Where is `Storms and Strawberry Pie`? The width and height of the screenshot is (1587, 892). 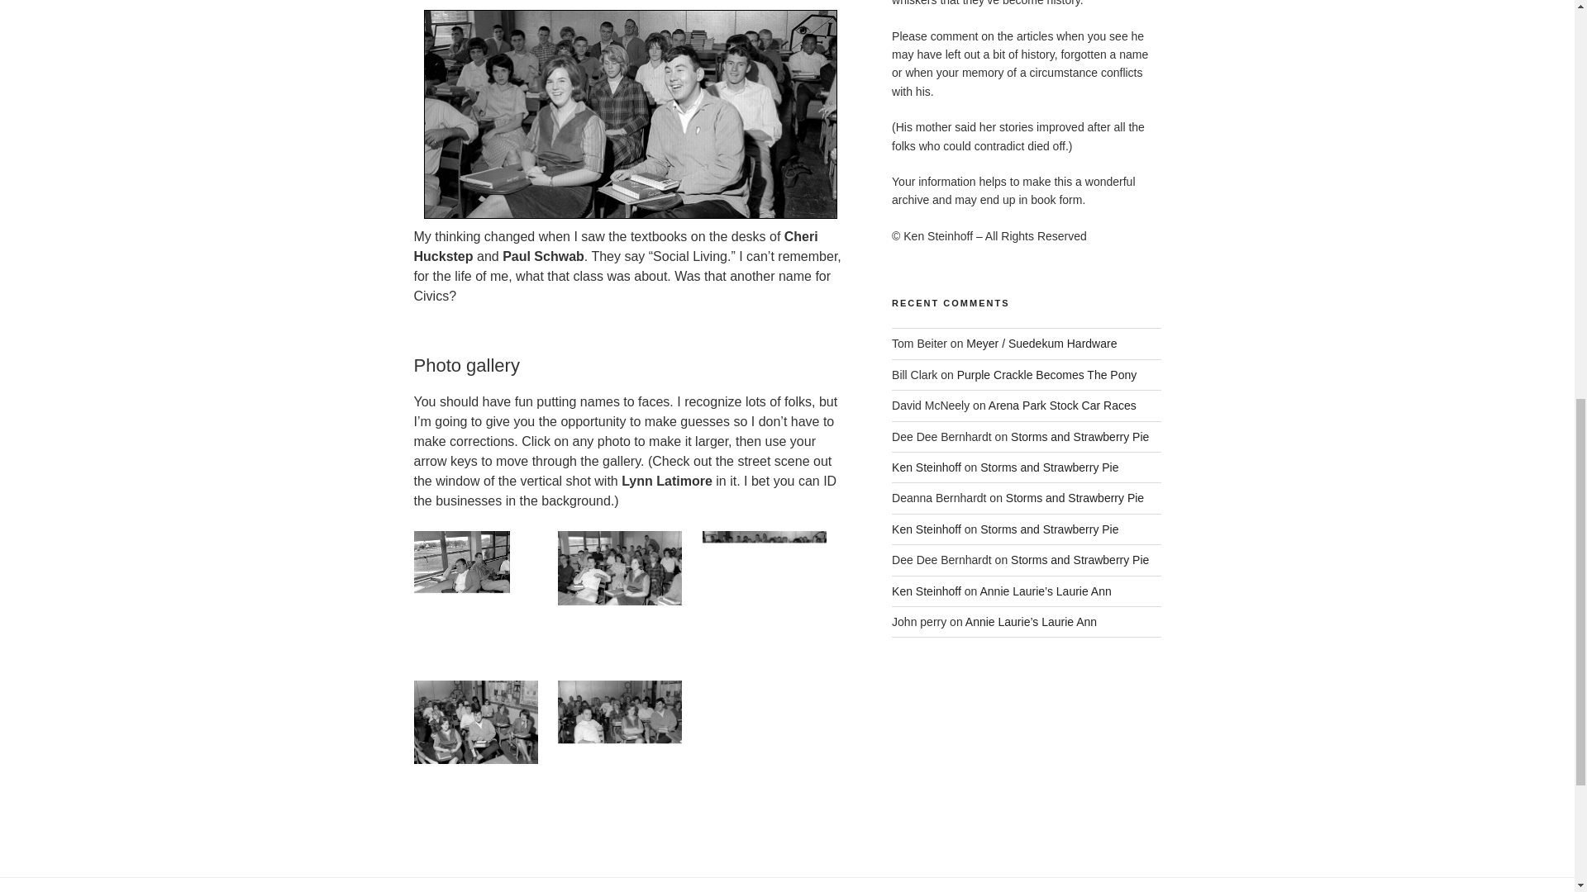
Storms and Strawberry Pie is located at coordinates (1079, 559).